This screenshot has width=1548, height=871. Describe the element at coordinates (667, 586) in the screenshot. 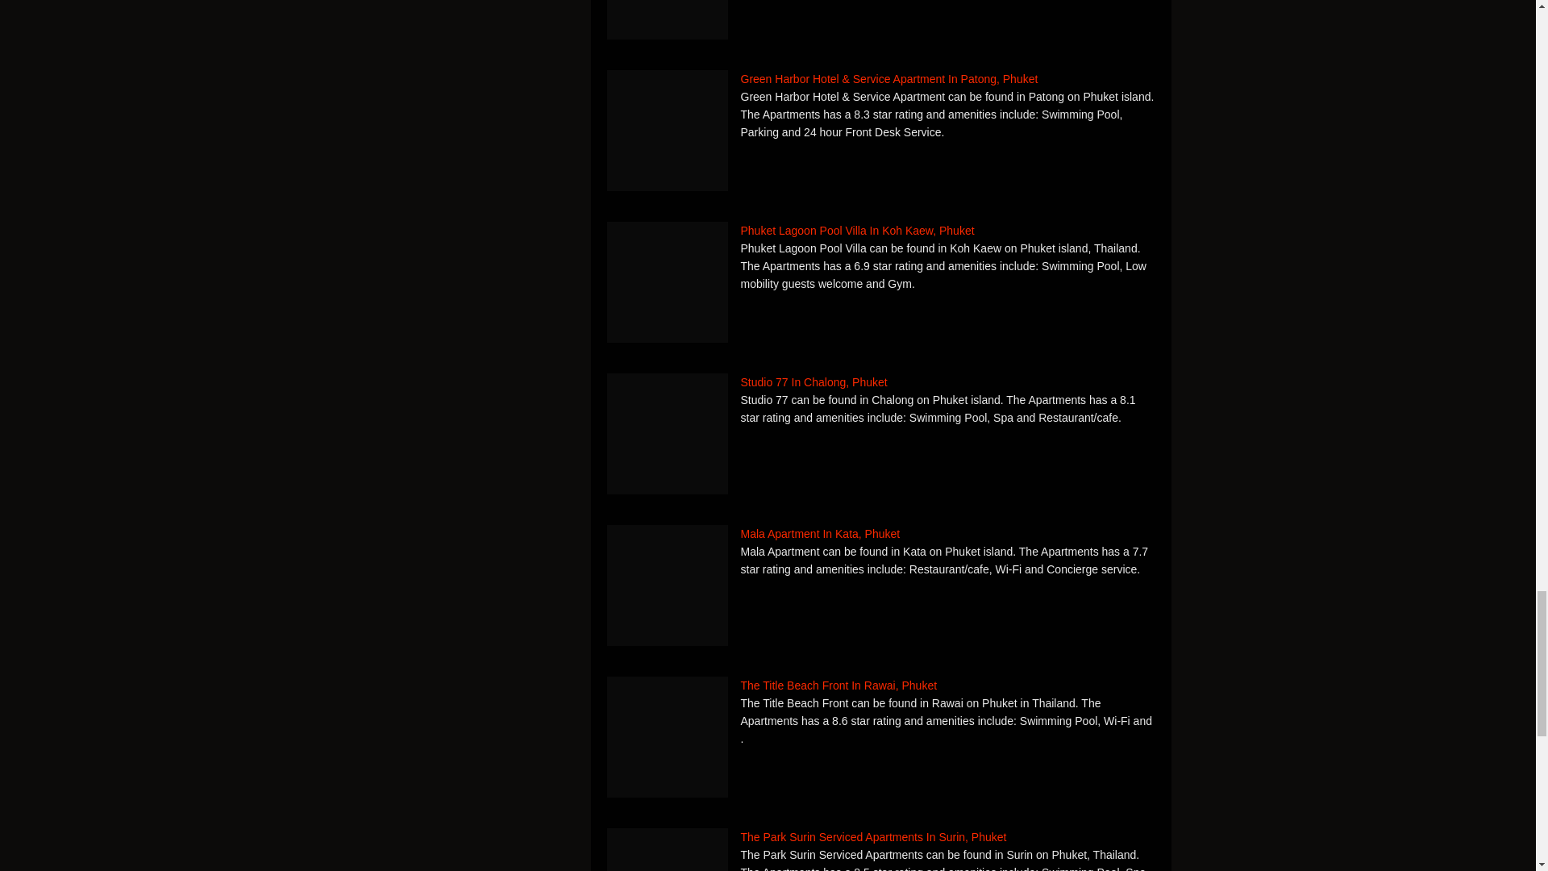

I see `Mala Apartment in Kata` at that location.